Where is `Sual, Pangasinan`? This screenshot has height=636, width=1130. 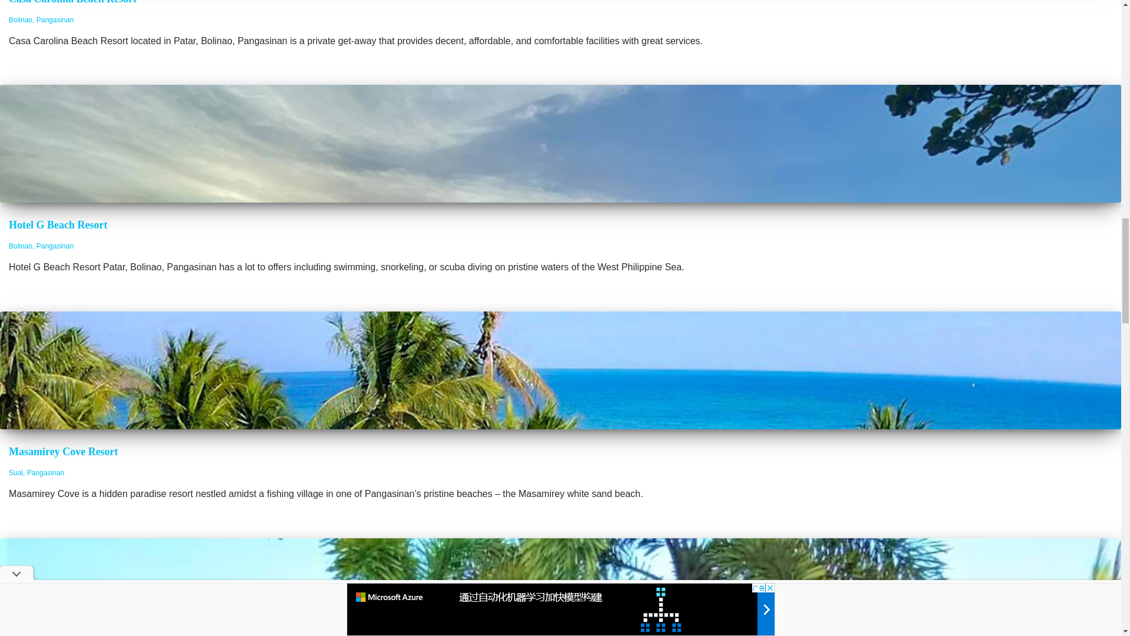
Sual, Pangasinan is located at coordinates (36, 472).